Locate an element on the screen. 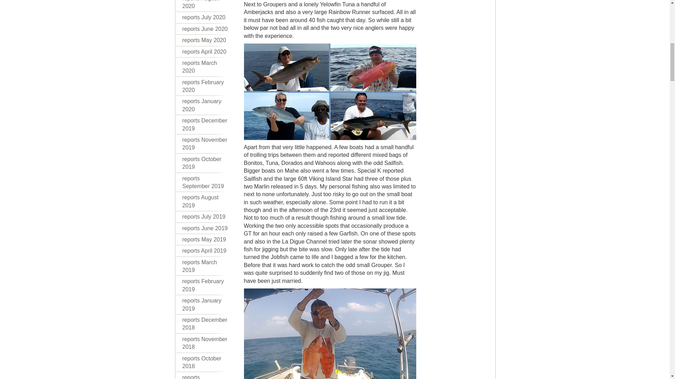  reports November 2019 is located at coordinates (205, 144).